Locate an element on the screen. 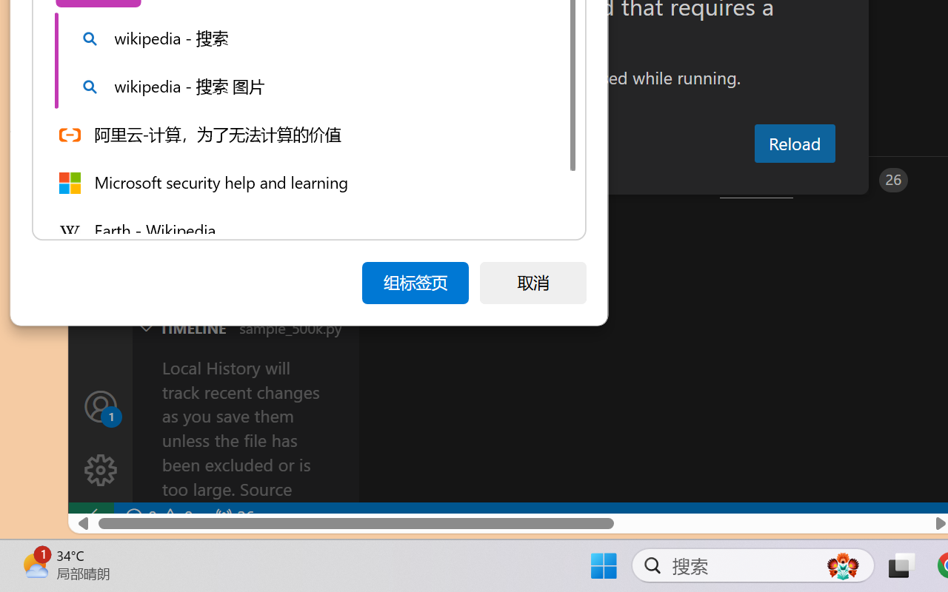 This screenshot has height=592, width=948. remote is located at coordinates (90, 517).